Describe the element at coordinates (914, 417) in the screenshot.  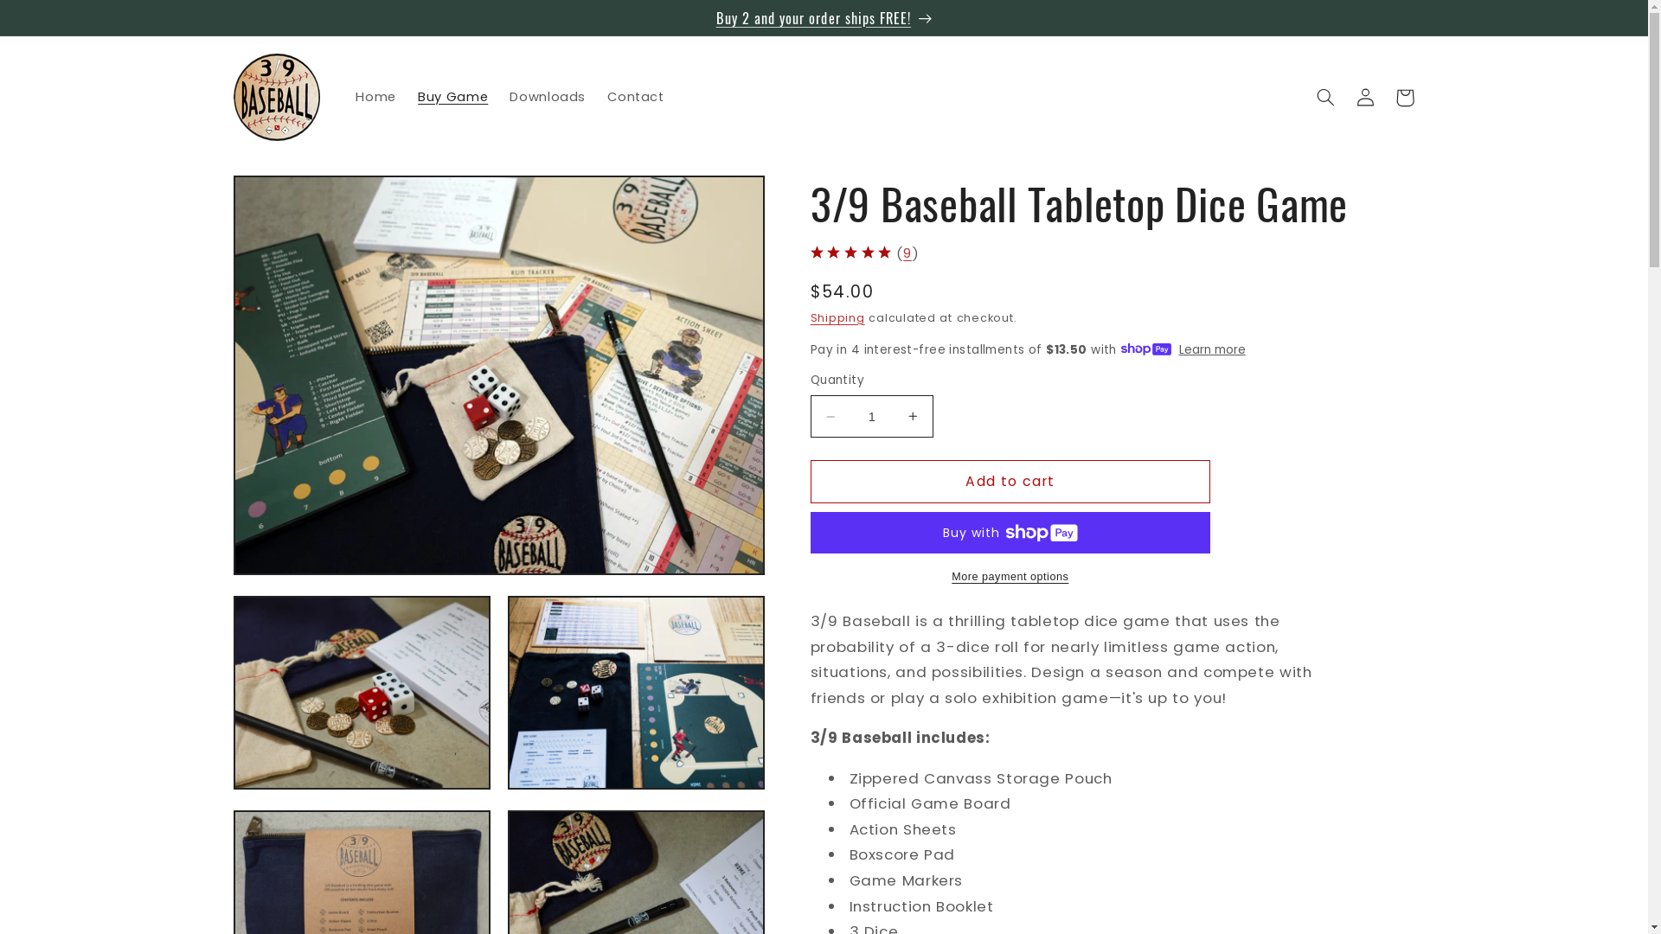
I see `Increase quantity for 3/9 Baseball Tabletop Dice Game` at that location.